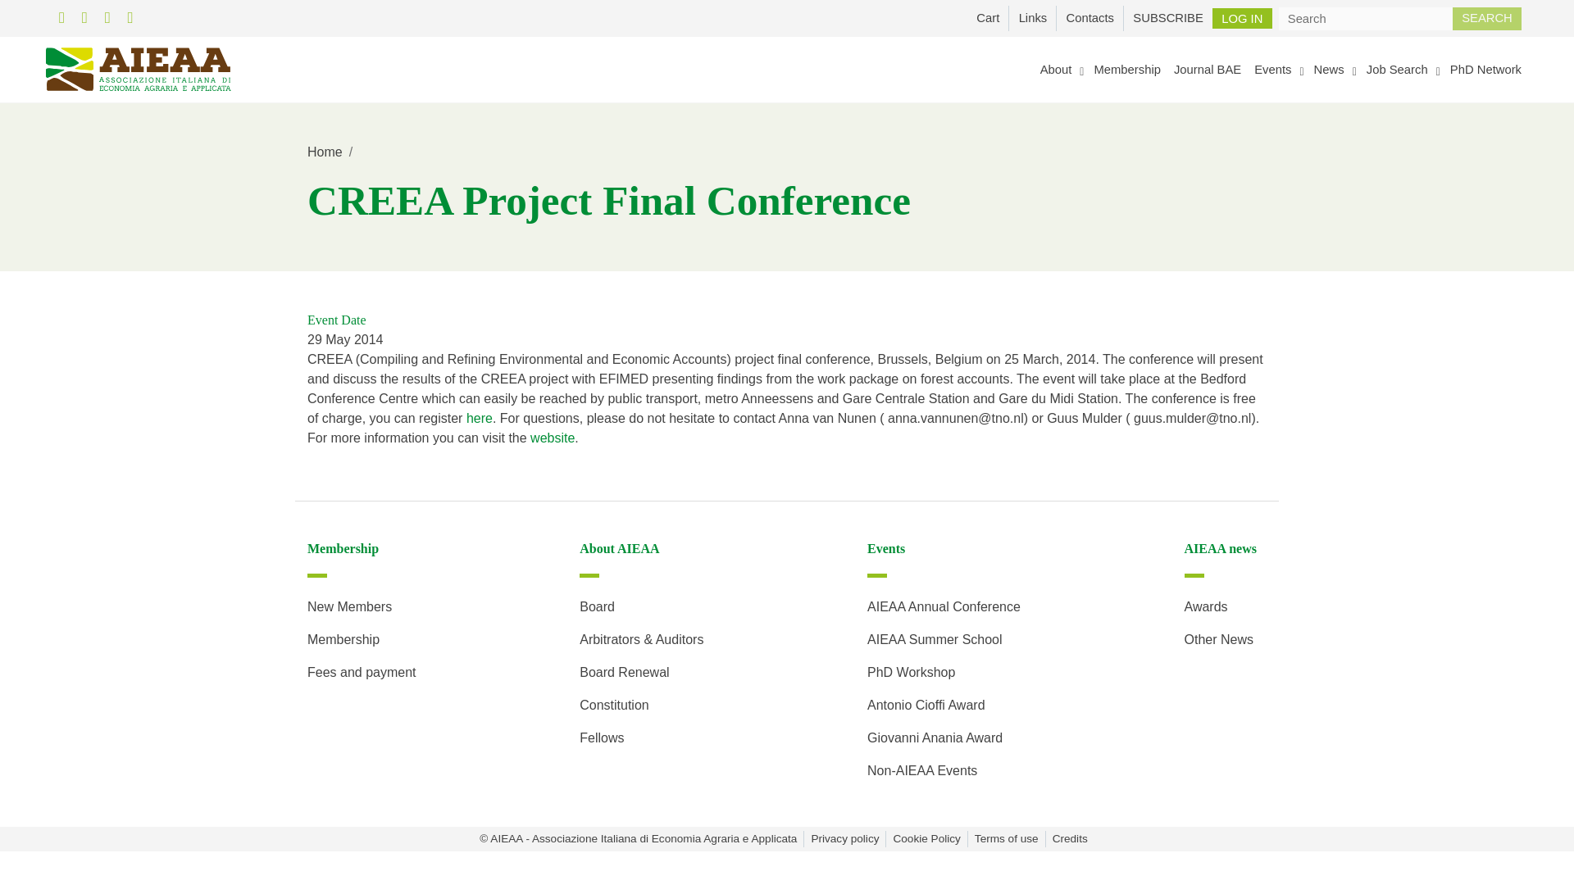 Image resolution: width=1574 pixels, height=885 pixels. I want to click on Contacts, so click(1090, 17).